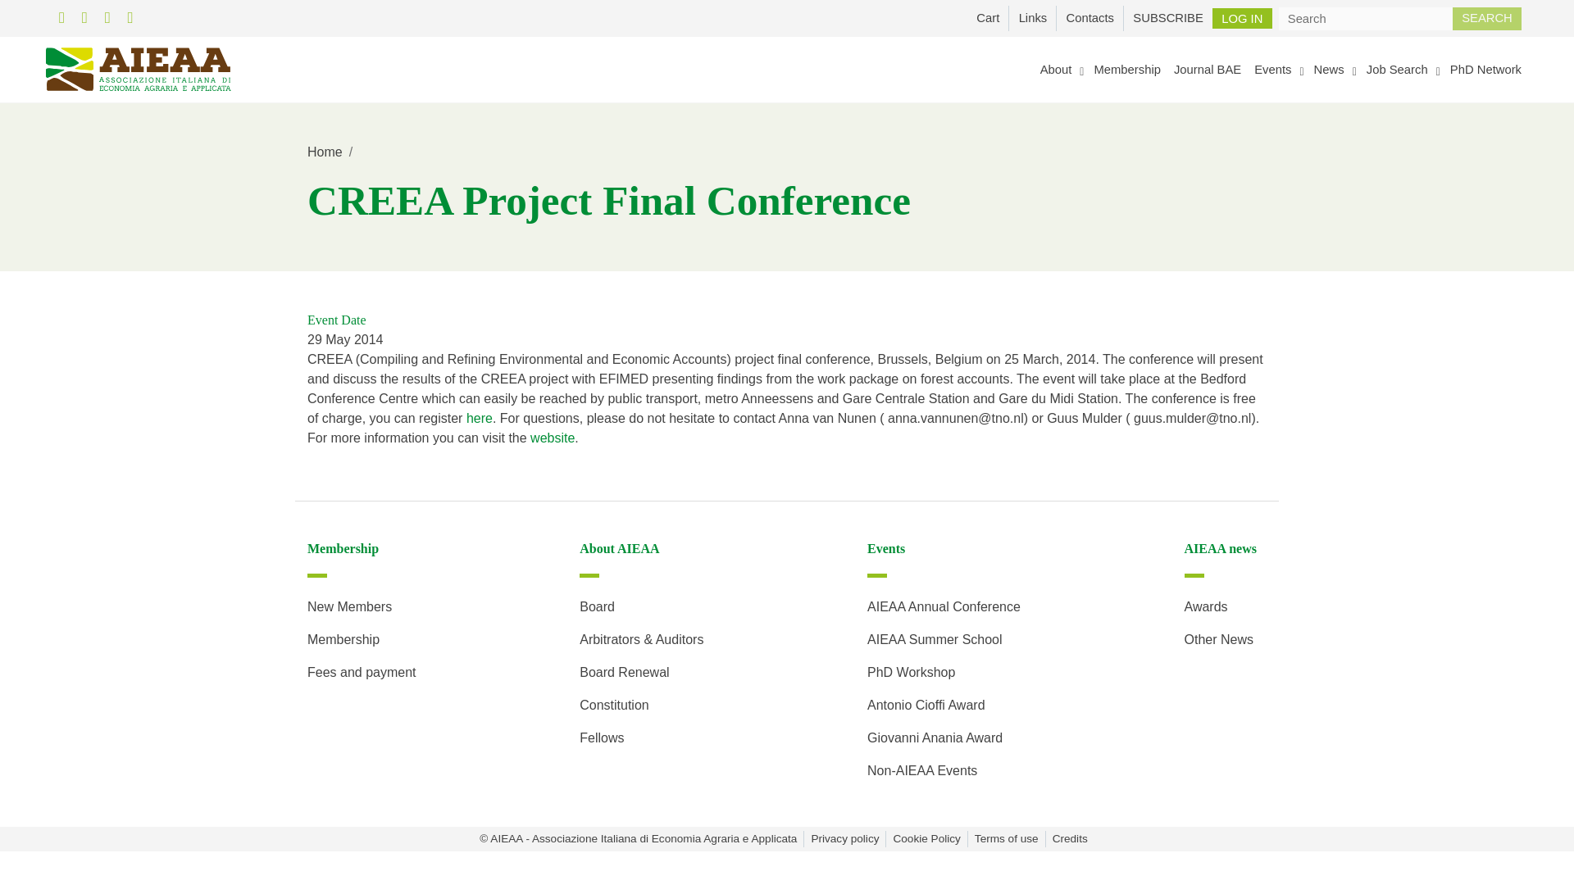 Image resolution: width=1574 pixels, height=885 pixels. I want to click on Contacts, so click(1090, 17).